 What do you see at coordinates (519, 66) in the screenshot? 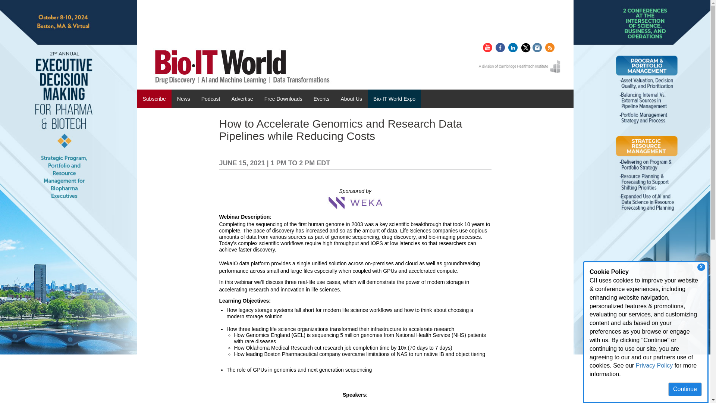
I see `a divisiion of chi` at bounding box center [519, 66].